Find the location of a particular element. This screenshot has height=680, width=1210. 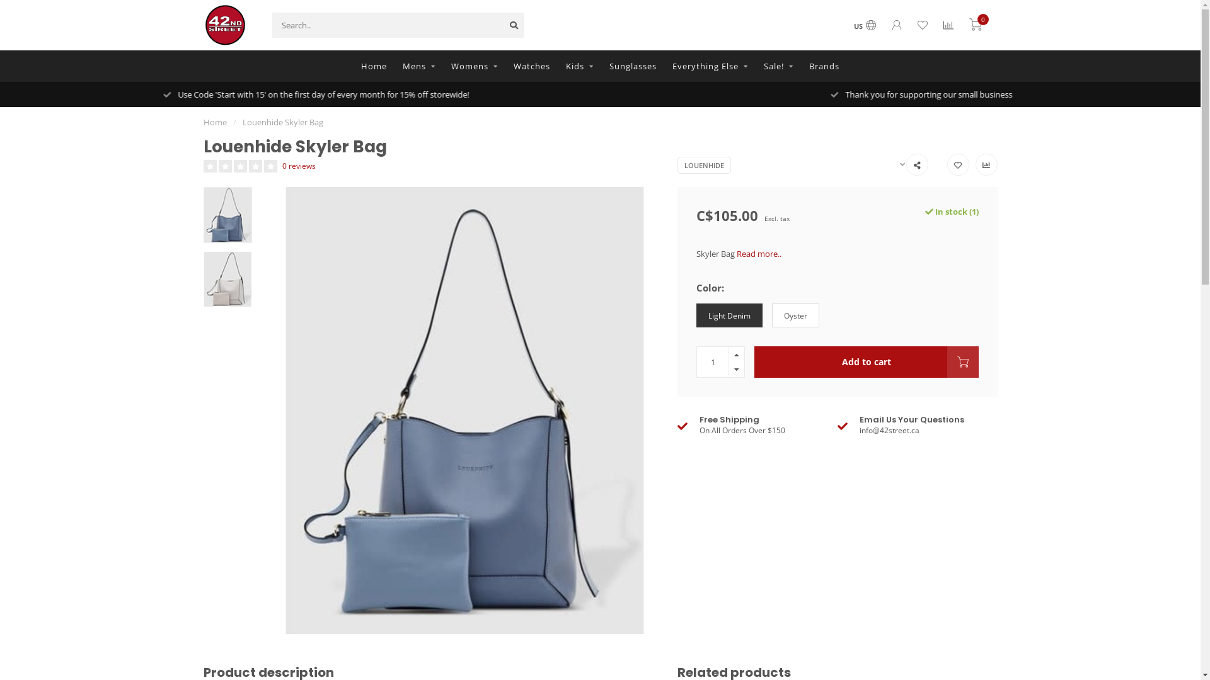

Louenhide Skyler Bag is located at coordinates (282, 122).